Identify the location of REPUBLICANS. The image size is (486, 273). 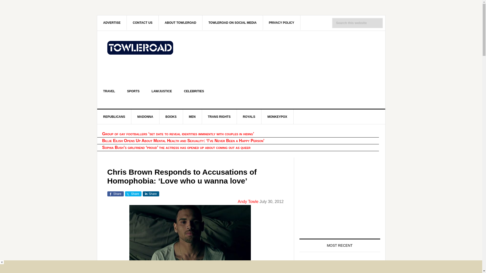
(114, 117).